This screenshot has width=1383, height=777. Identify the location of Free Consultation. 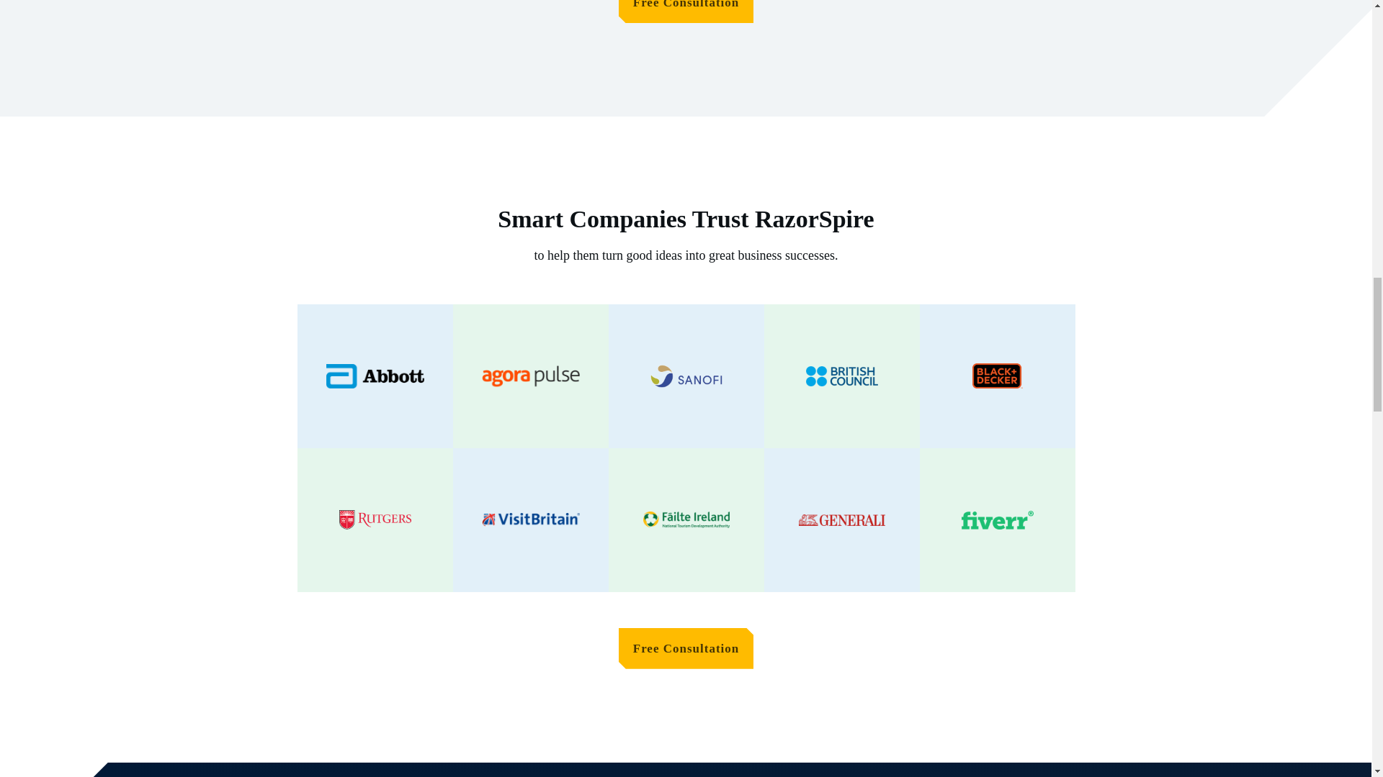
(686, 12).